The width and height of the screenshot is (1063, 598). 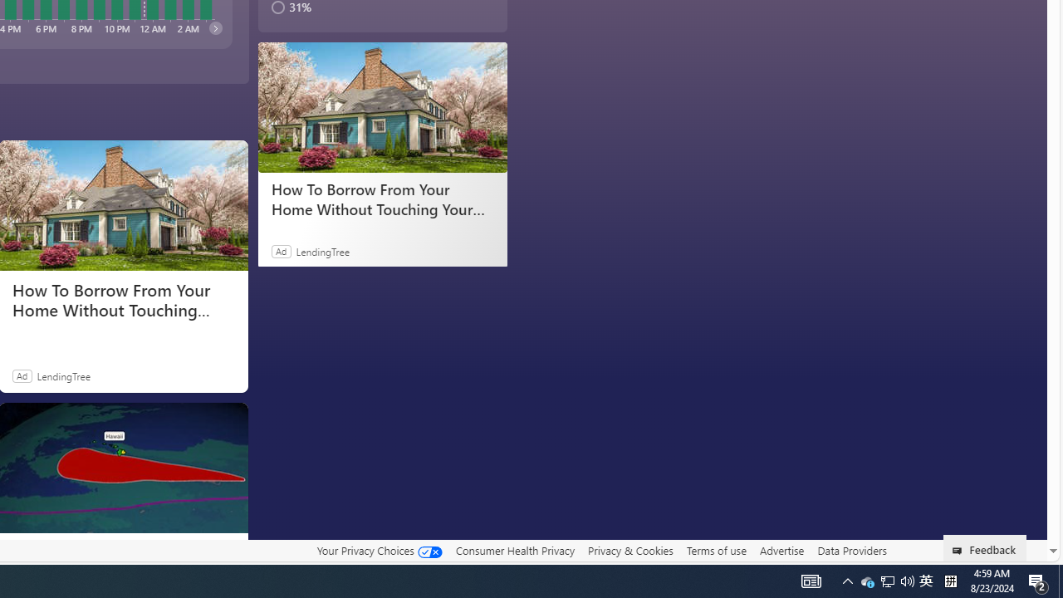 What do you see at coordinates (852, 550) in the screenshot?
I see `Data Providers` at bounding box center [852, 550].